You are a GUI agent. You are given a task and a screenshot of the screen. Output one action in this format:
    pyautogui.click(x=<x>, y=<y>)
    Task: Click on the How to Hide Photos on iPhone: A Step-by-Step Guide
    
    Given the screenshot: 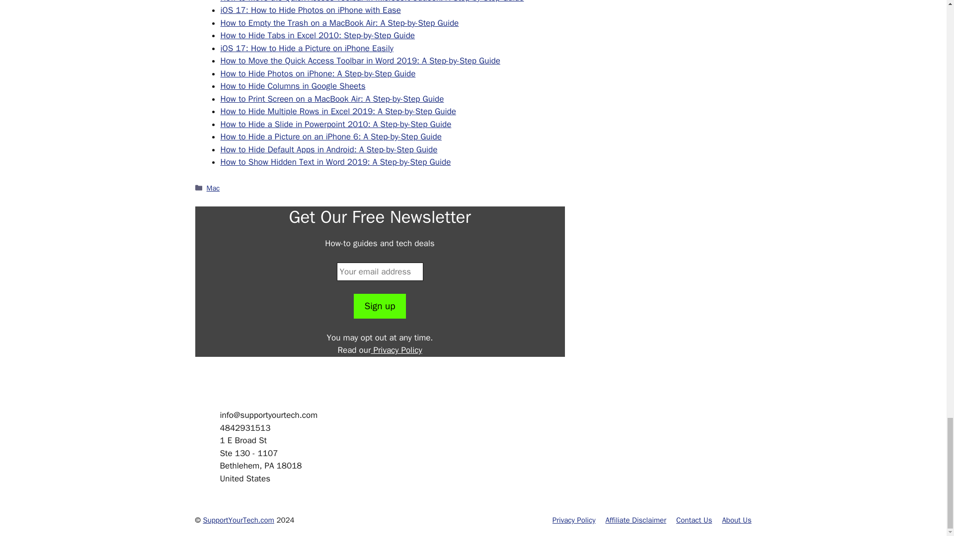 What is the action you would take?
    pyautogui.click(x=318, y=73)
    